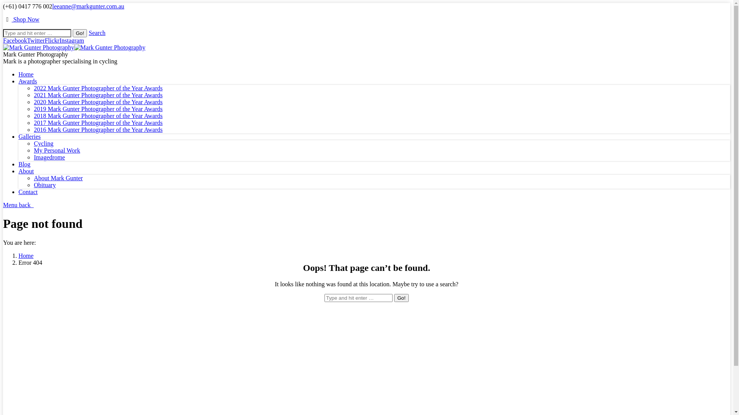 The image size is (739, 415). What do you see at coordinates (25, 19) in the screenshot?
I see `Shop Now` at bounding box center [25, 19].